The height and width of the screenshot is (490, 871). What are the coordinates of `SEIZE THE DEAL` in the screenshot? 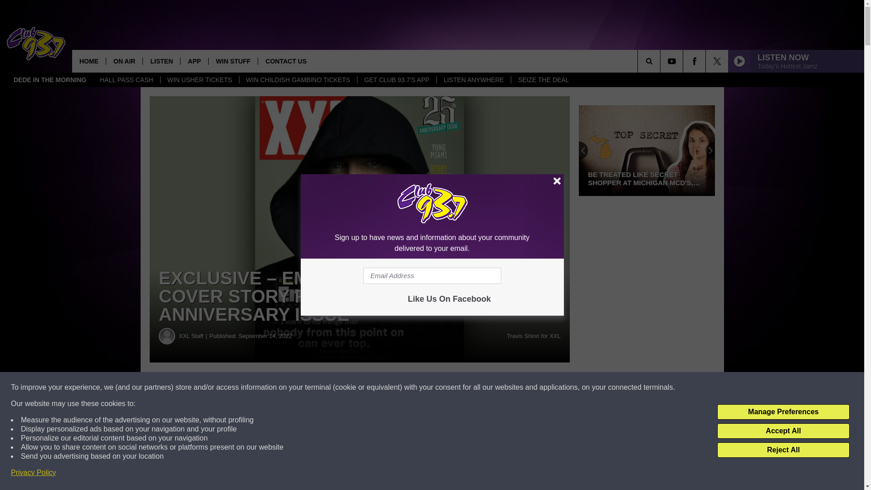 It's located at (543, 80).